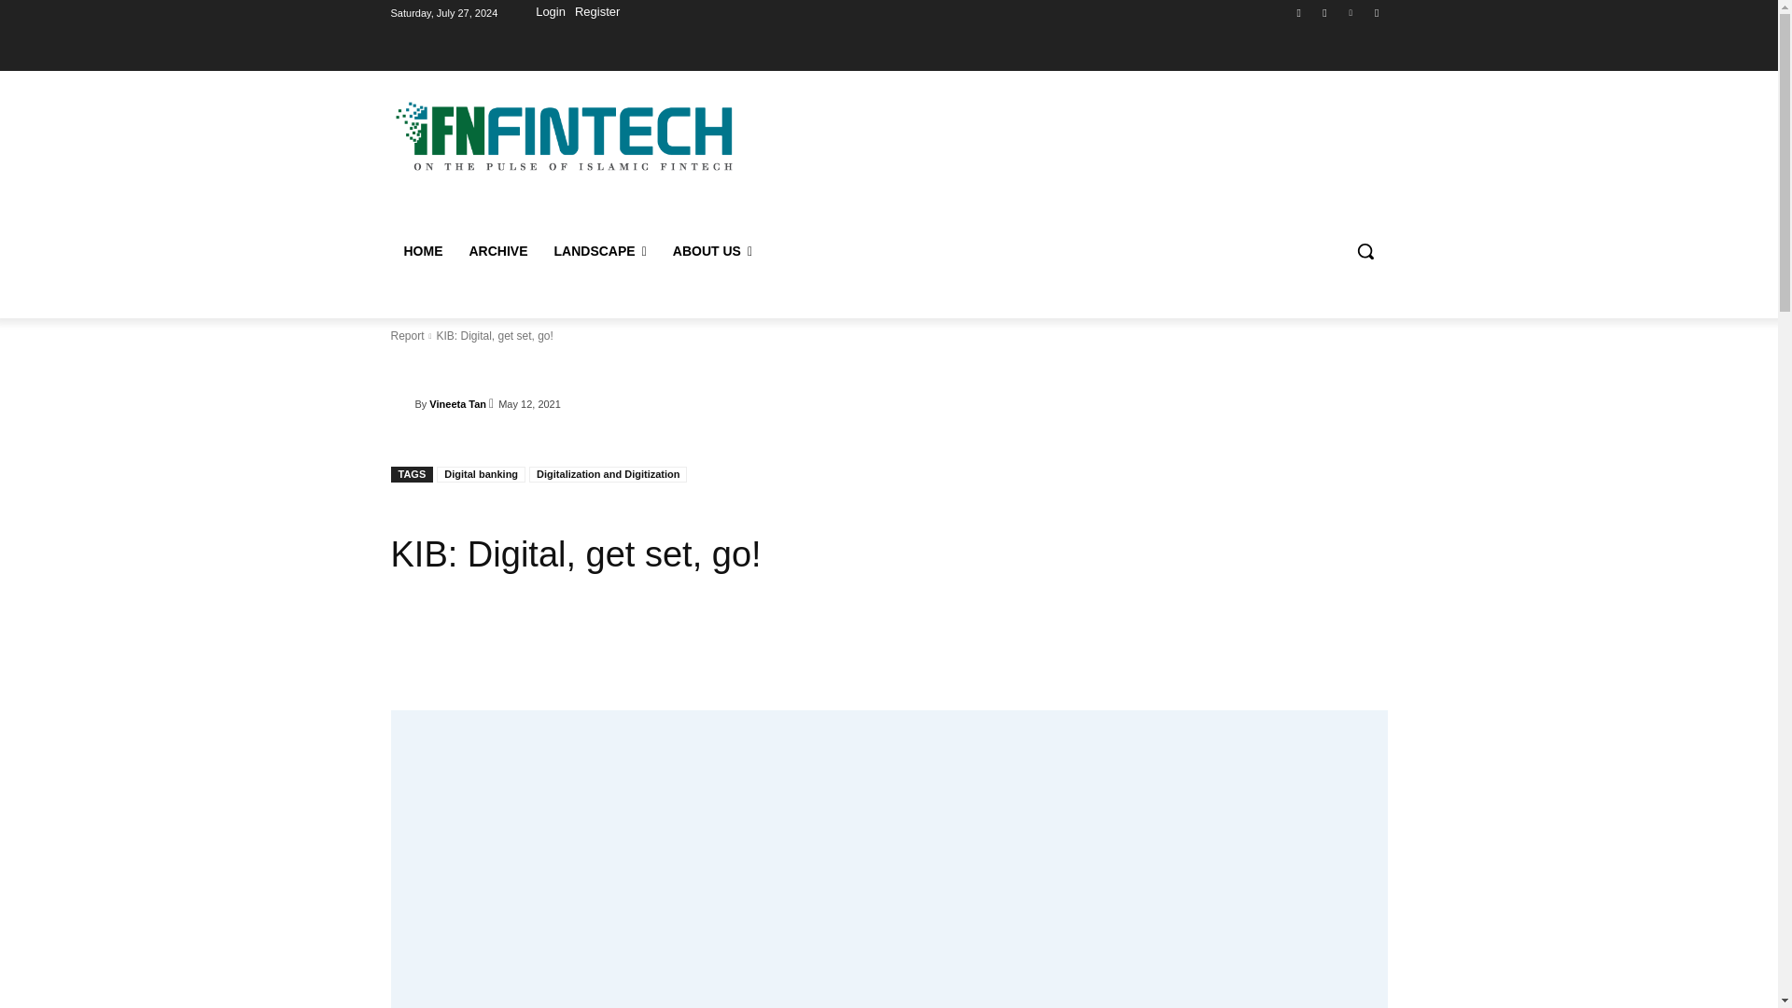 The width and height of the screenshot is (1792, 1008). What do you see at coordinates (1351, 12) in the screenshot?
I see `Linkedin` at bounding box center [1351, 12].